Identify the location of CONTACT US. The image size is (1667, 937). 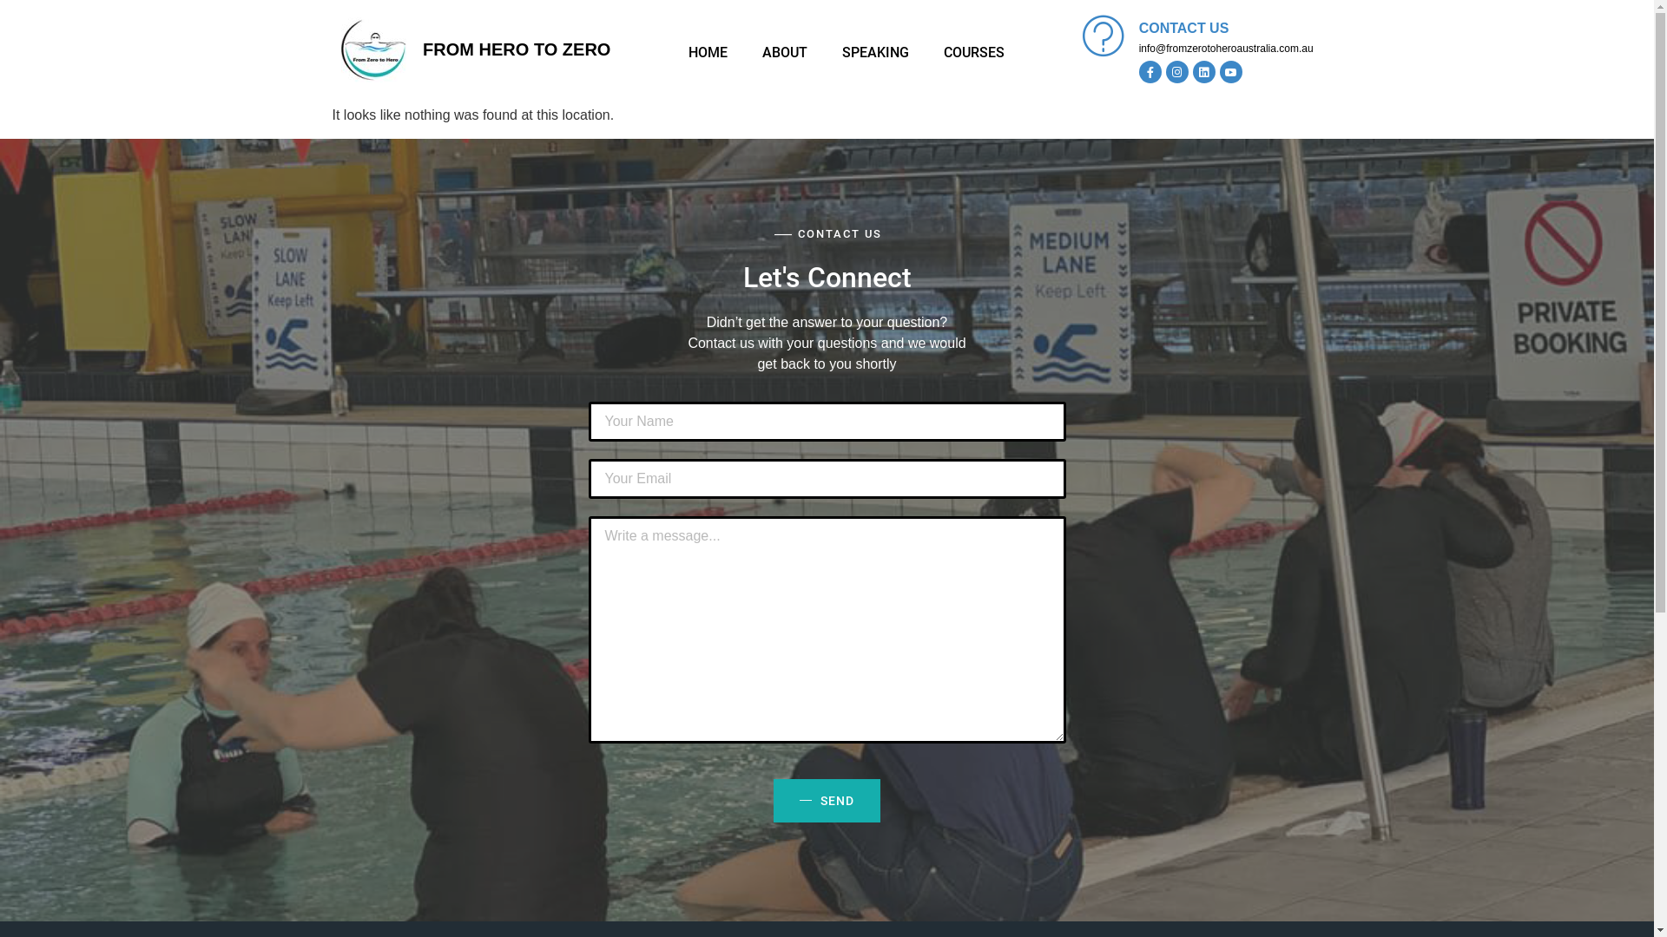
(1184, 28).